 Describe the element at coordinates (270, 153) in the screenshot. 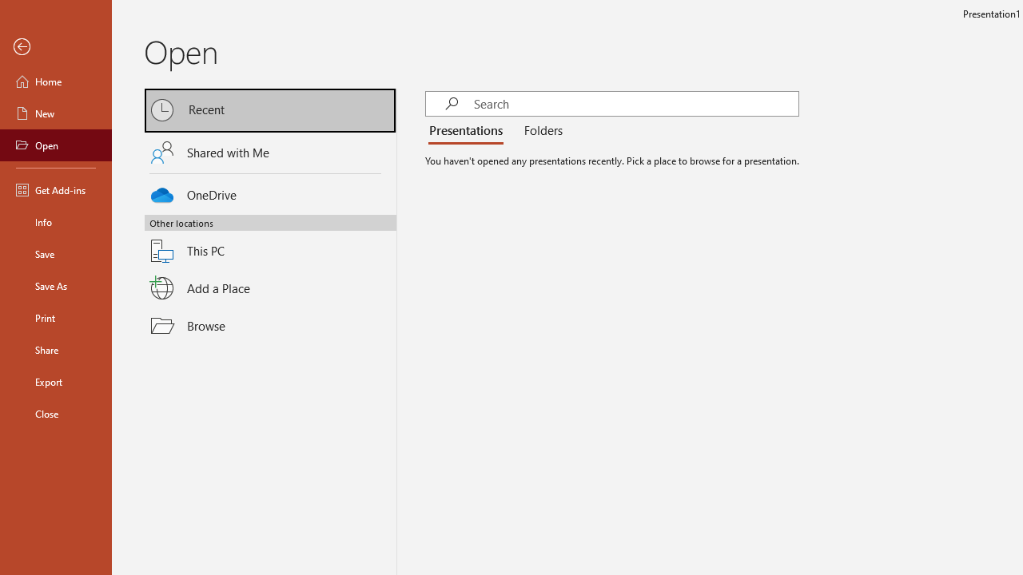

I see `Shared with Me` at that location.